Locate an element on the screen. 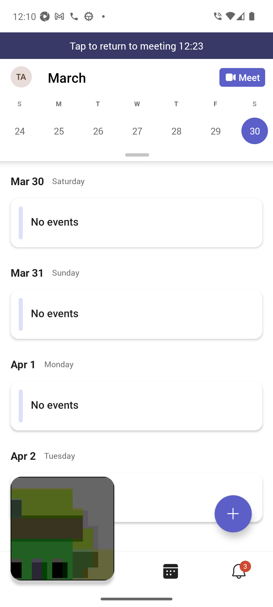 The height and width of the screenshot is (607, 273). Monday, March 25 25 is located at coordinates (59, 131).